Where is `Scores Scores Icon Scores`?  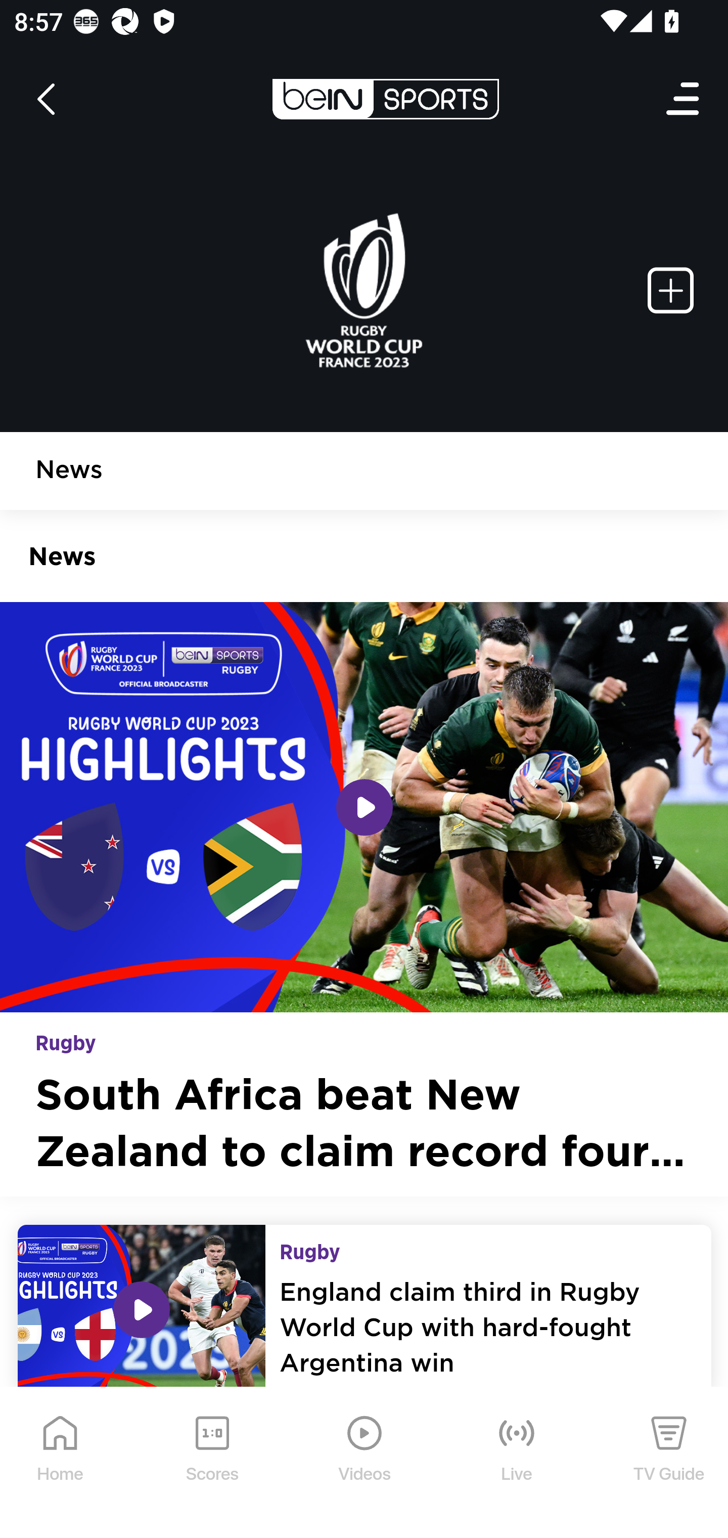
Scores Scores Icon Scores is located at coordinates (212, 1463).